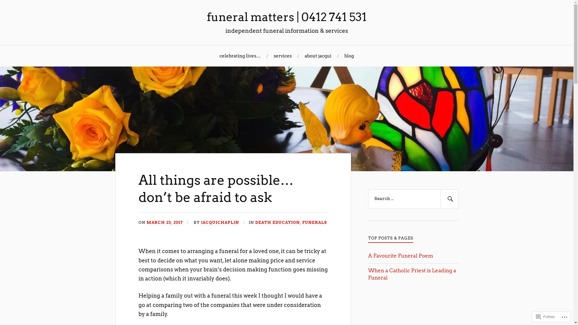 Image resolution: width=578 pixels, height=325 pixels. Describe the element at coordinates (220, 223) in the screenshot. I see `JACQUICHAPLIN` at that location.